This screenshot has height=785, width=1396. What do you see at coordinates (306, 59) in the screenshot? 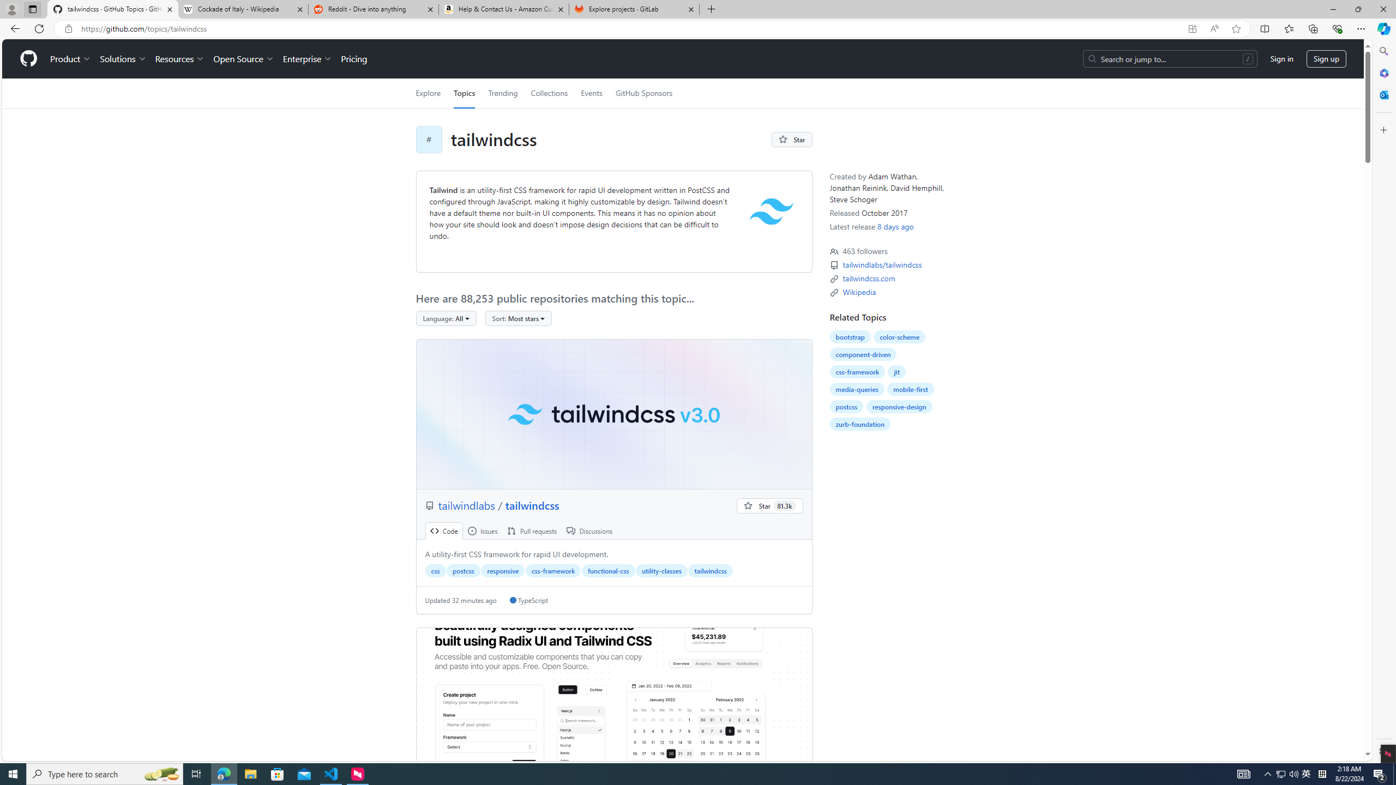
I see `Enterprise` at bounding box center [306, 59].